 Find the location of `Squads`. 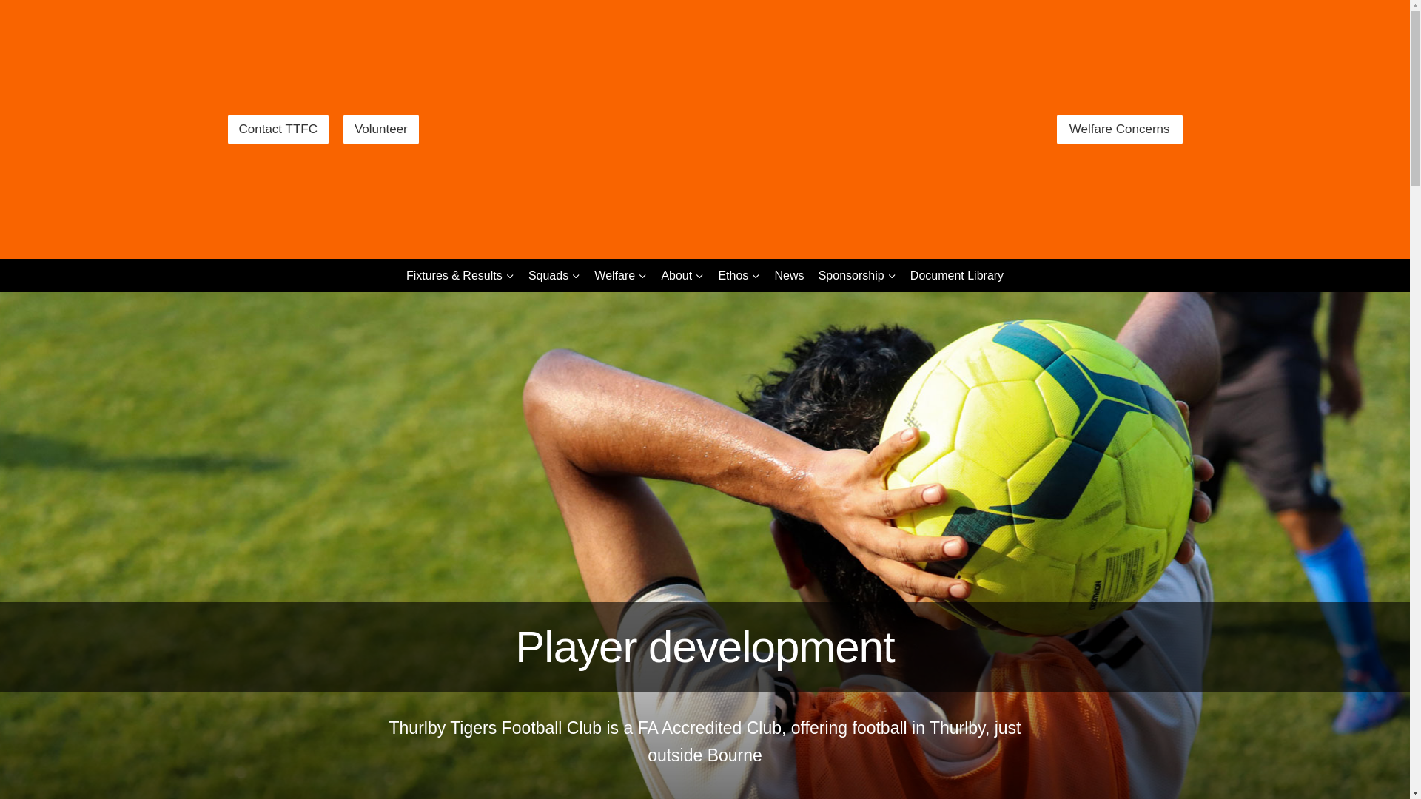

Squads is located at coordinates (554, 275).